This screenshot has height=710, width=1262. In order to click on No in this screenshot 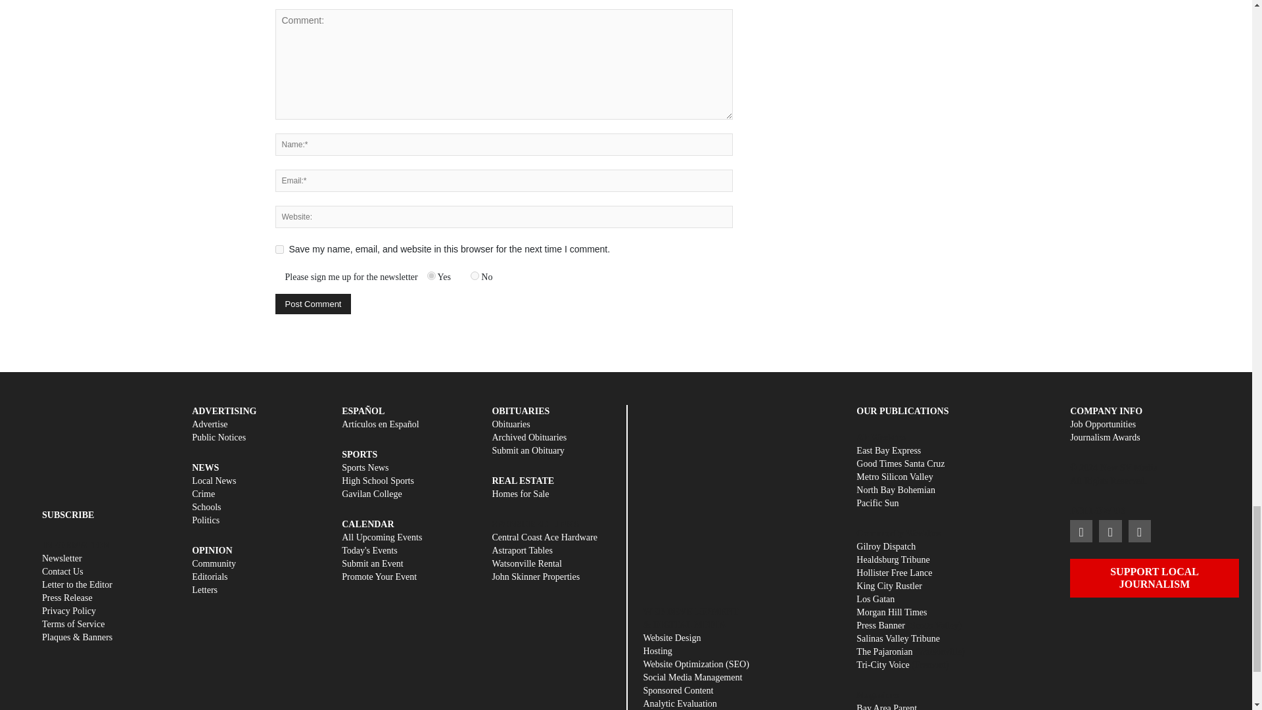, I will do `click(475, 275)`.